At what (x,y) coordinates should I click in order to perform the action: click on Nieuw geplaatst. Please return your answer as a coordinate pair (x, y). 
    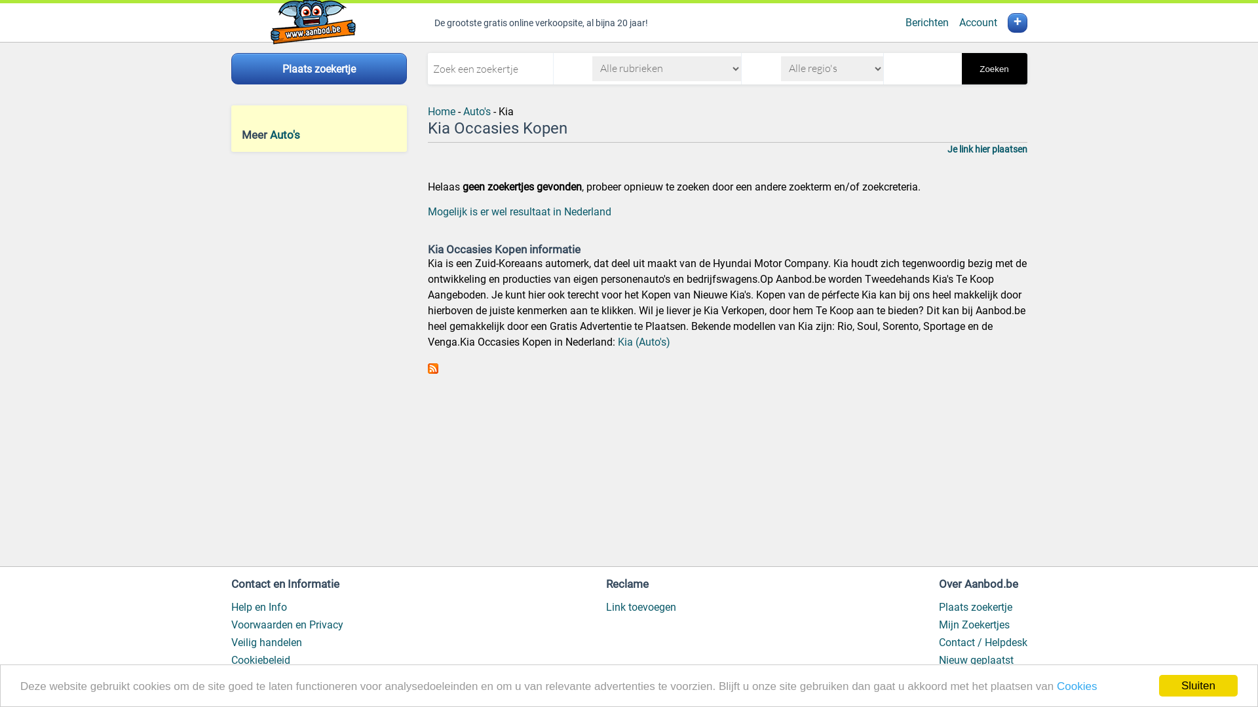
    Looking at the image, I should click on (976, 660).